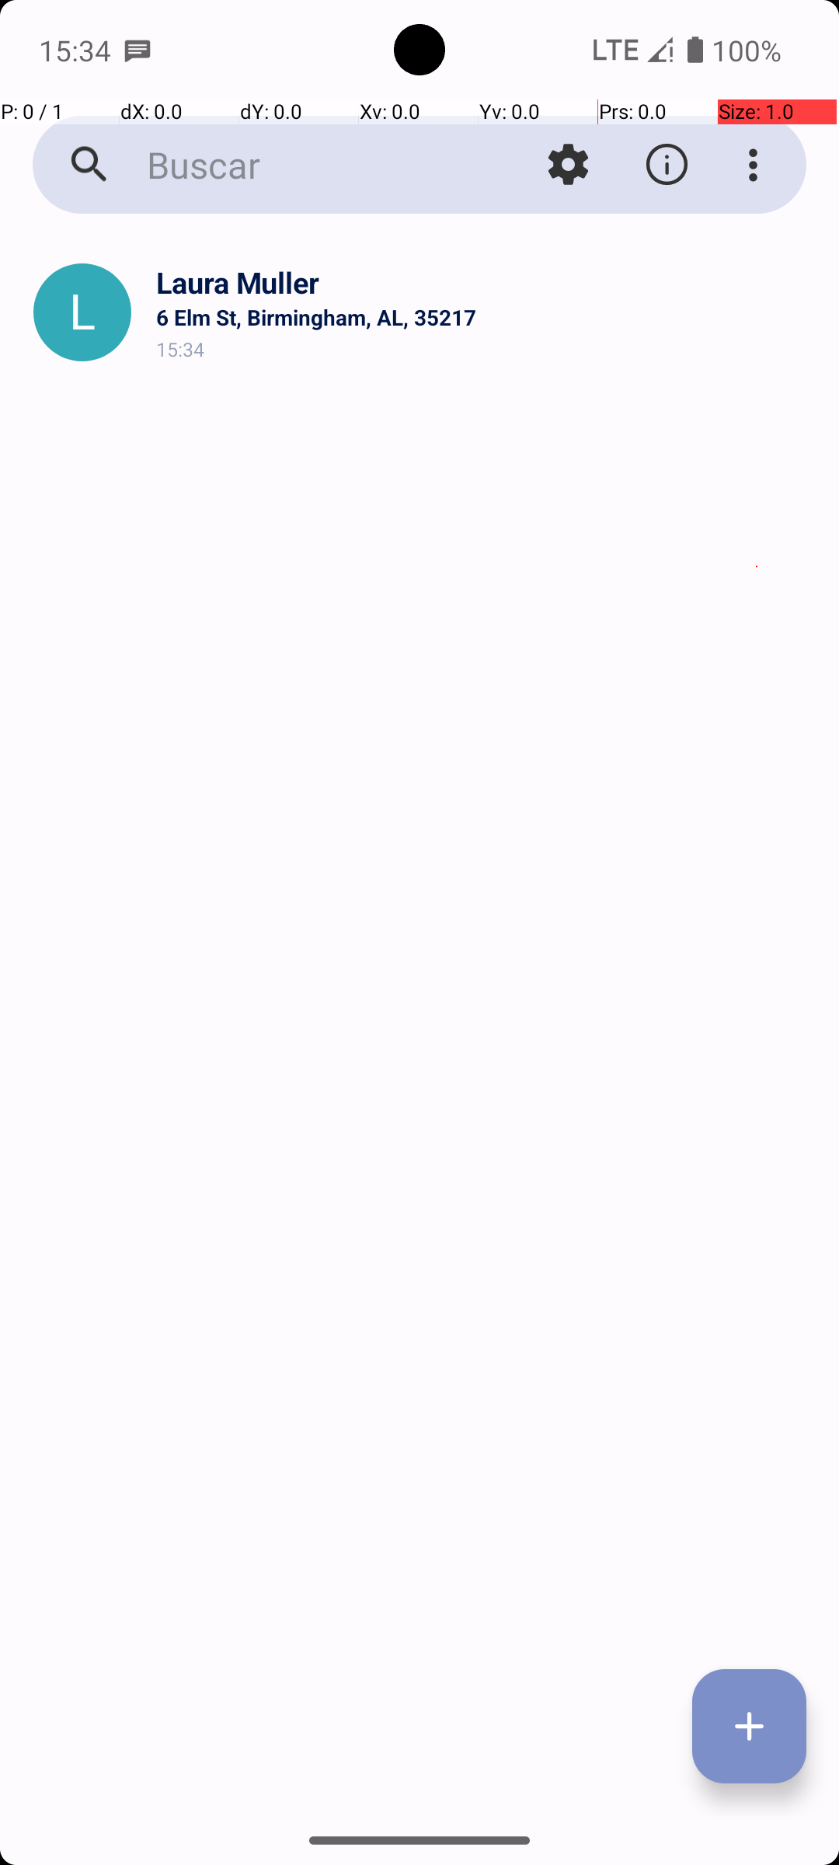  What do you see at coordinates (485, 317) in the screenshot?
I see `6 Elm St, Birmingham, AL, 35217` at bounding box center [485, 317].